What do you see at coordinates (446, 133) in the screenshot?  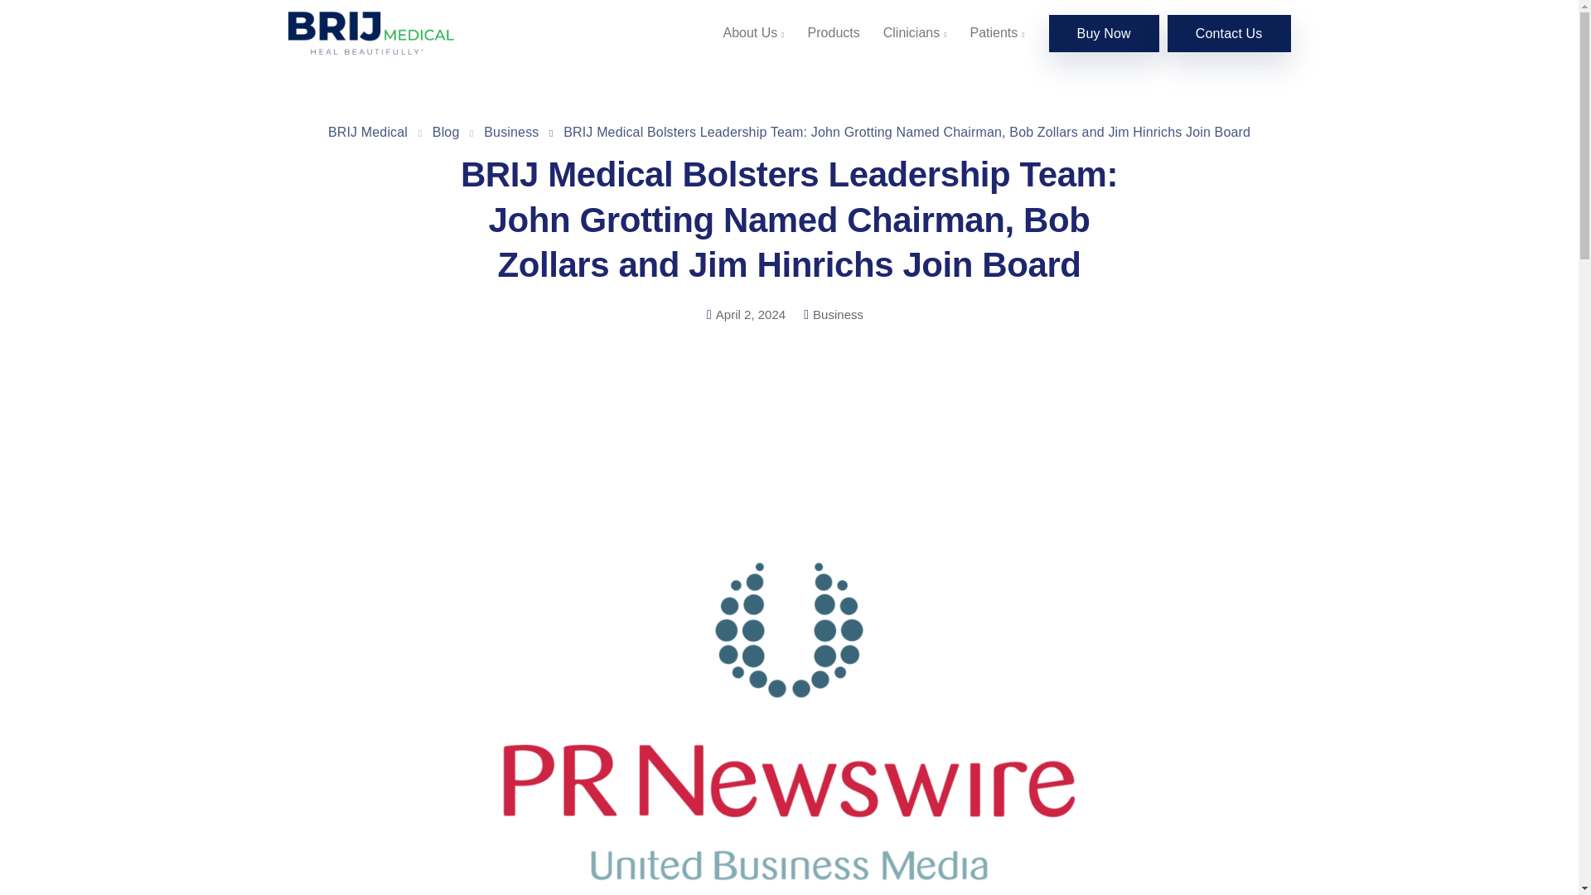 I see `Go to Blog.` at bounding box center [446, 133].